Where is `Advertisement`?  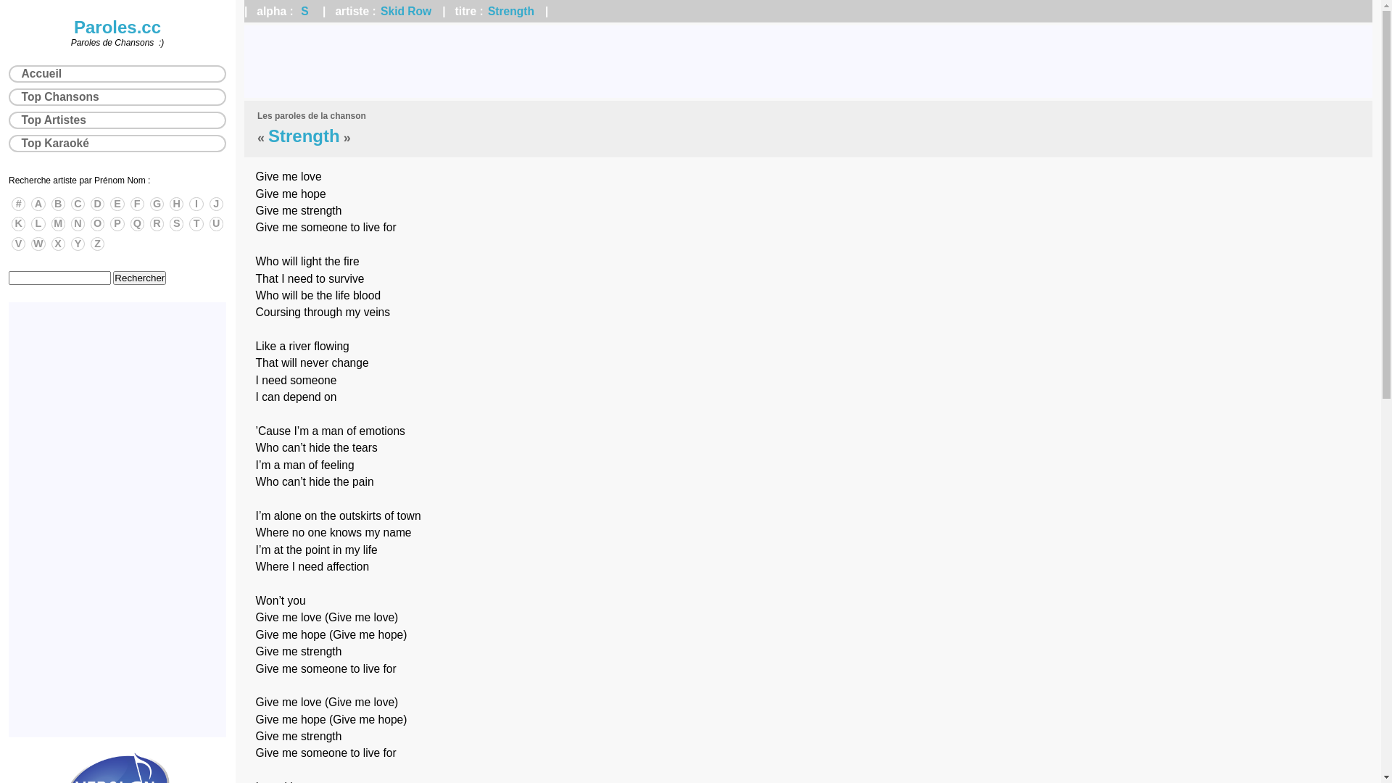 Advertisement is located at coordinates (117, 520).